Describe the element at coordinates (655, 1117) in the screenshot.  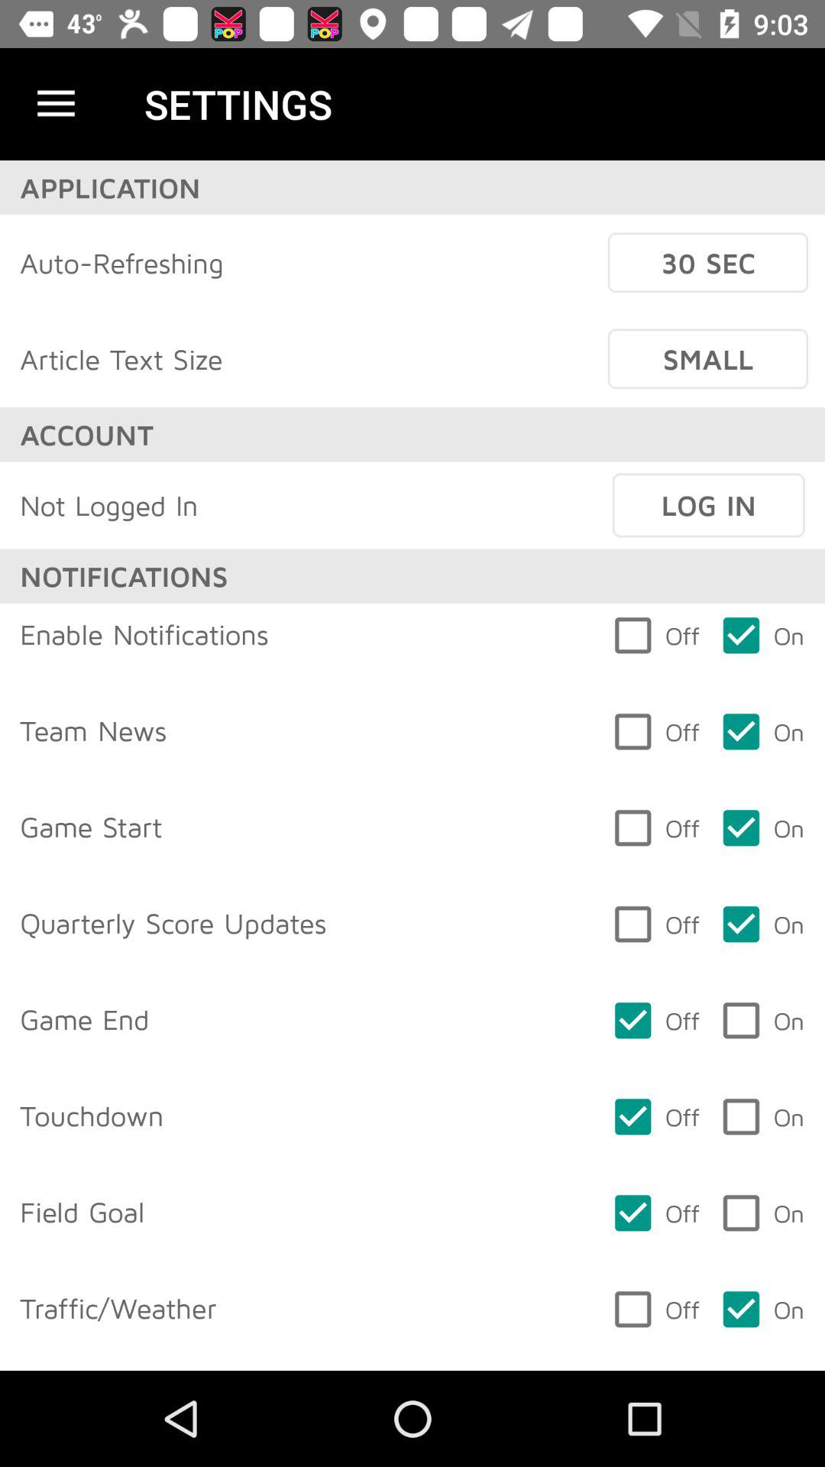
I see `select off option next to touchdown` at that location.